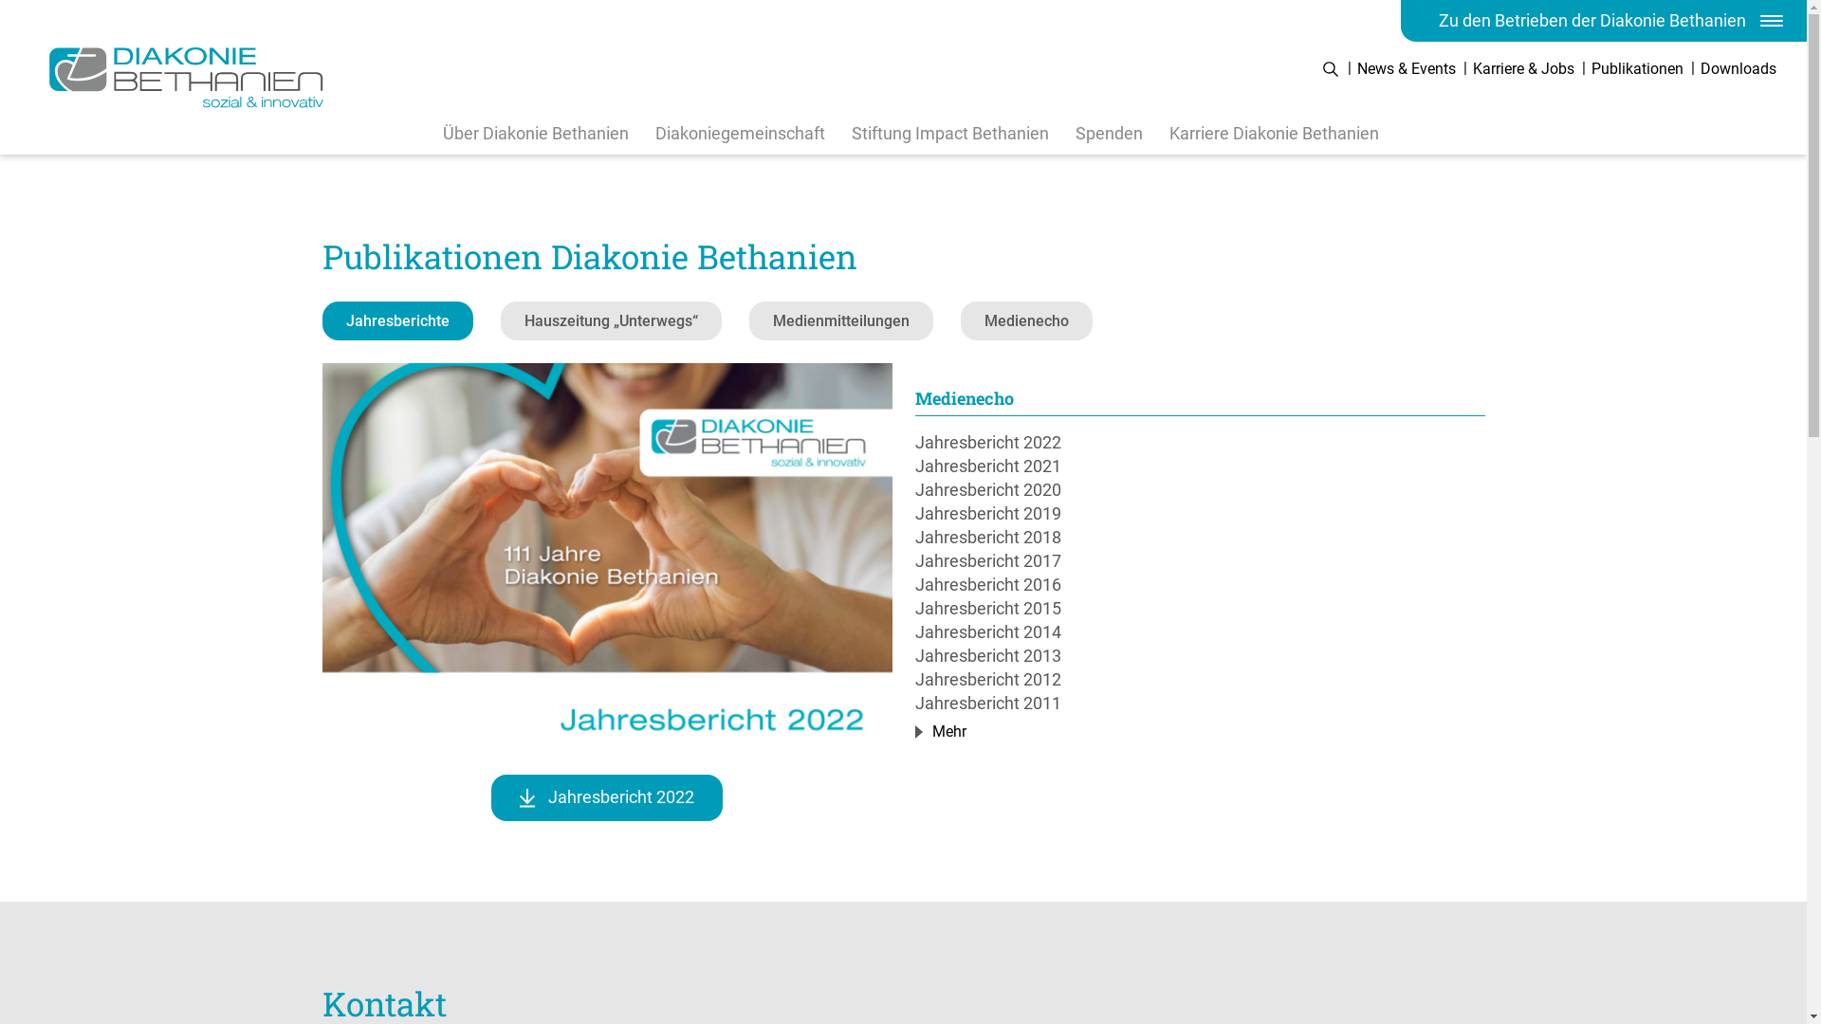  I want to click on Jahresbericht 2020, so click(1199, 489).